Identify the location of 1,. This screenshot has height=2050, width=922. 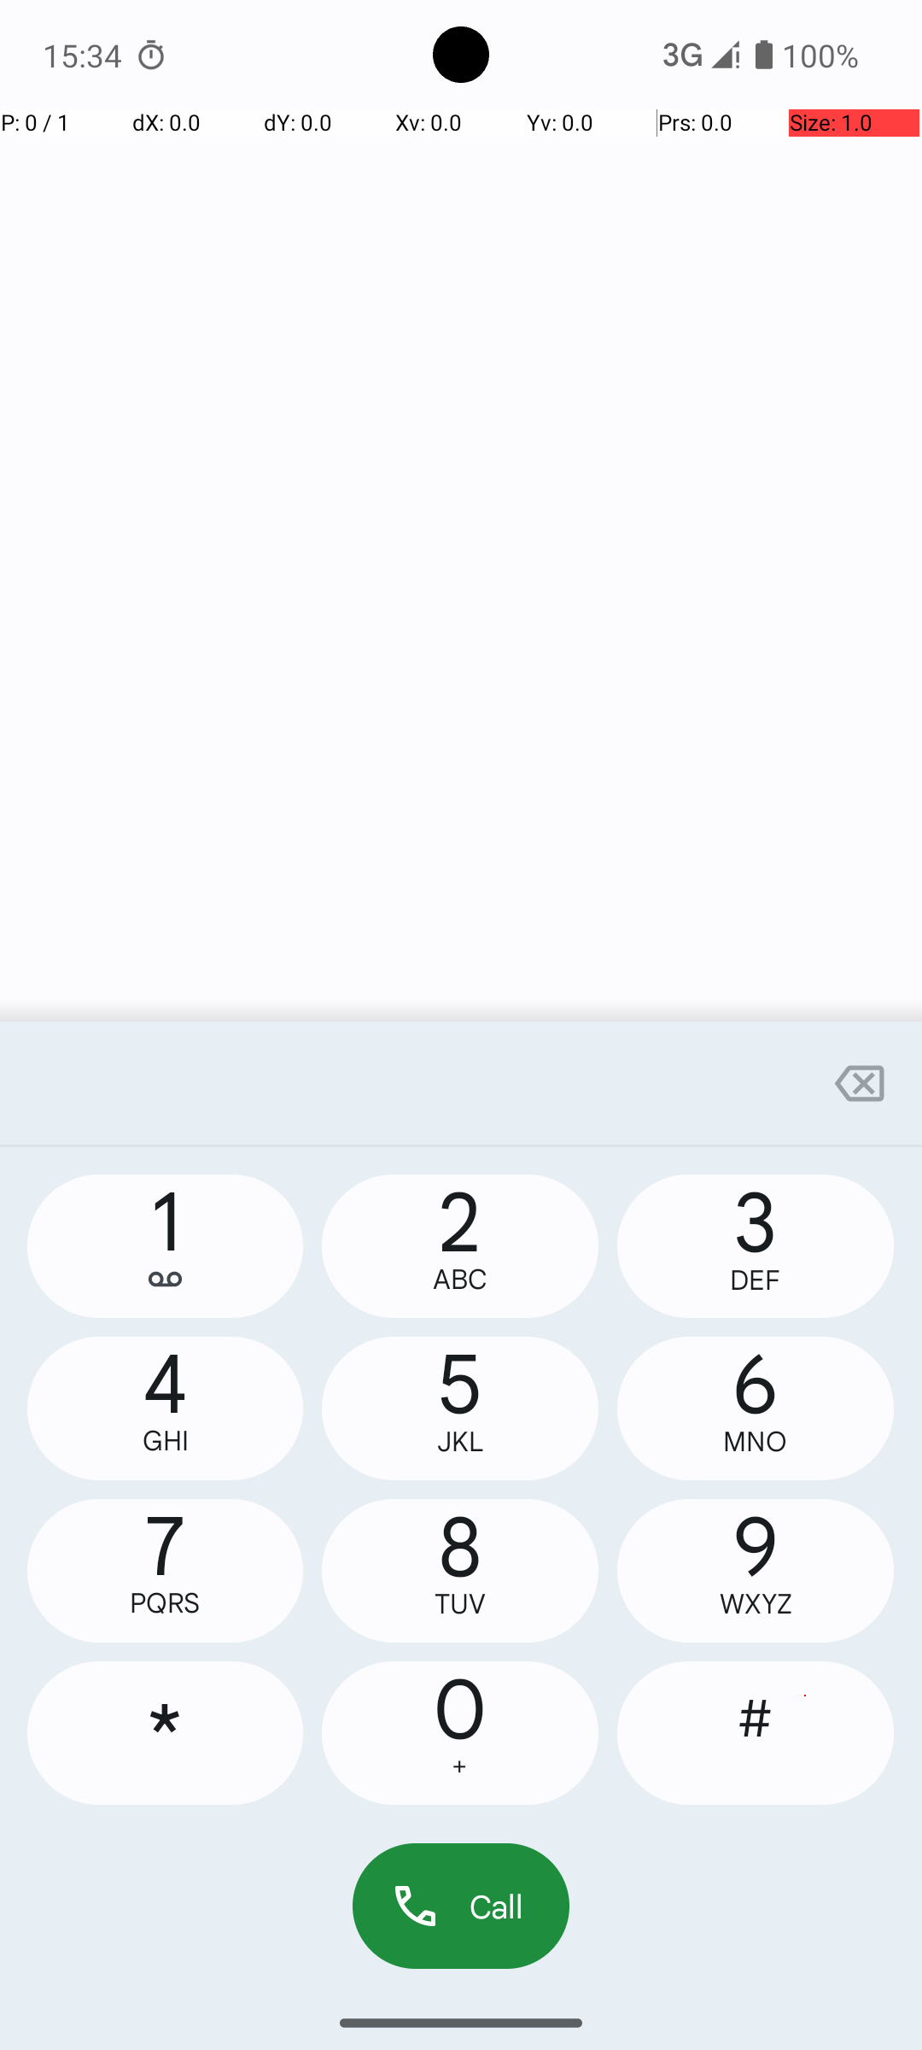
(166, 1246).